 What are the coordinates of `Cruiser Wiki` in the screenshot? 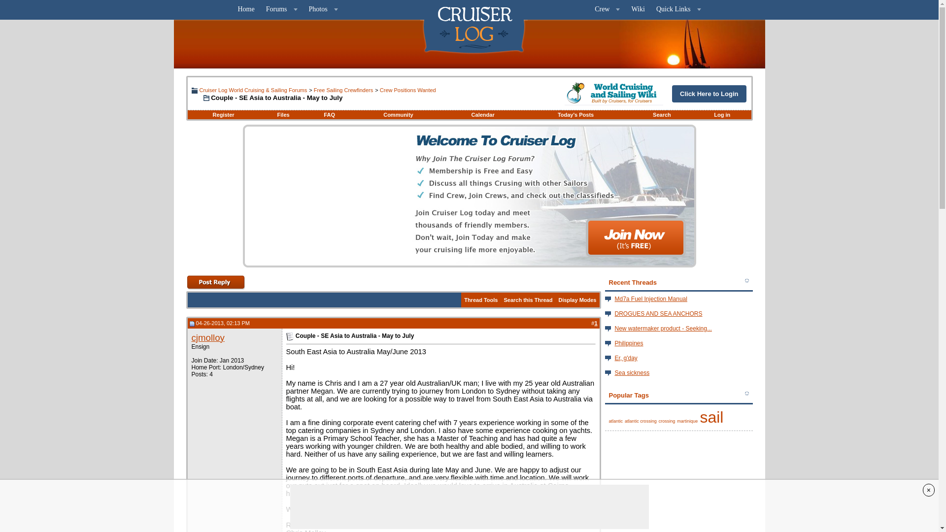 It's located at (614, 94).